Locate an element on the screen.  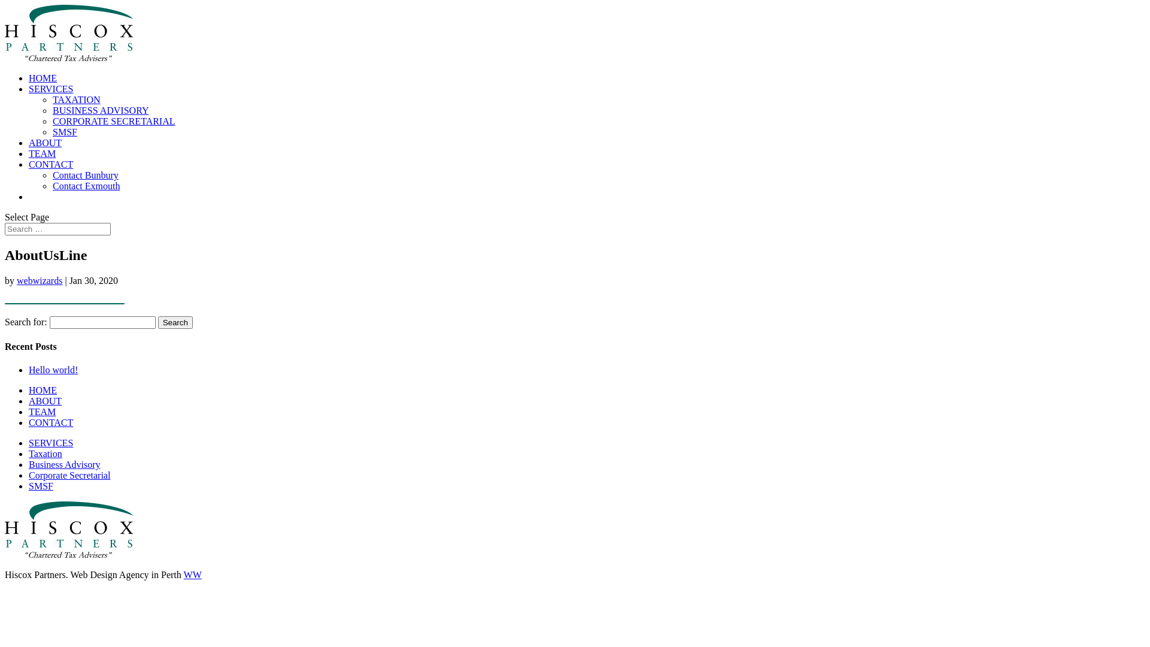
Taxation is located at coordinates (46, 454).